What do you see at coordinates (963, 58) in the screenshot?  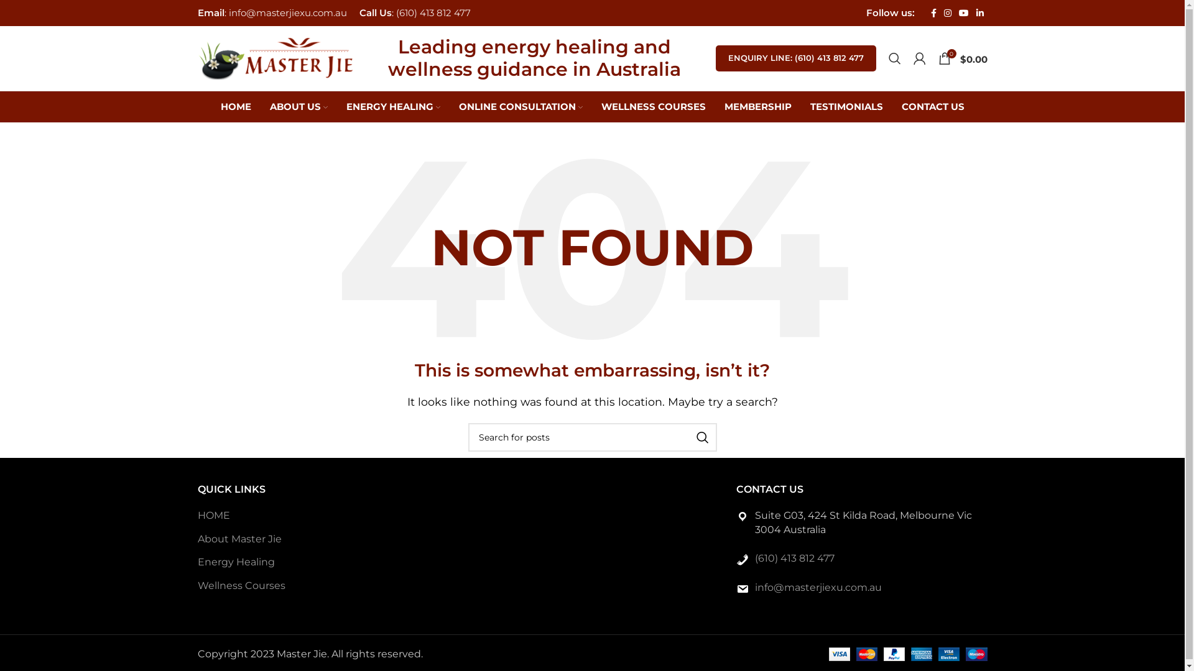 I see `0
$0.00` at bounding box center [963, 58].